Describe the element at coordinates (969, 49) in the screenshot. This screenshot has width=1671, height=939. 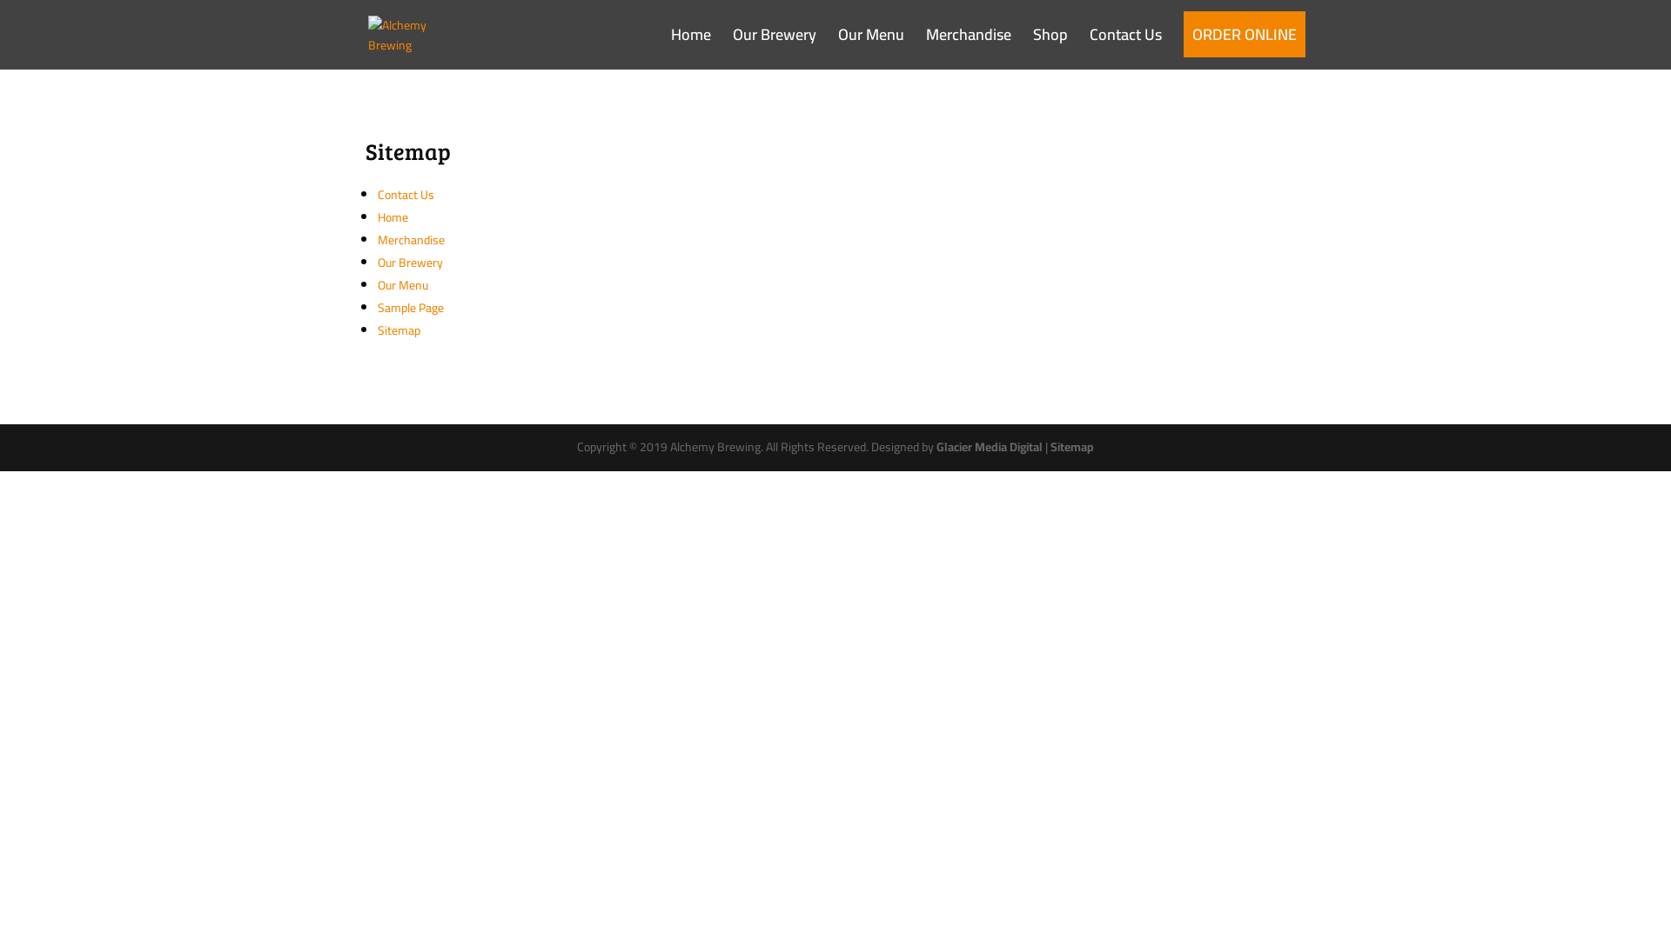
I see `Merchandise` at that location.